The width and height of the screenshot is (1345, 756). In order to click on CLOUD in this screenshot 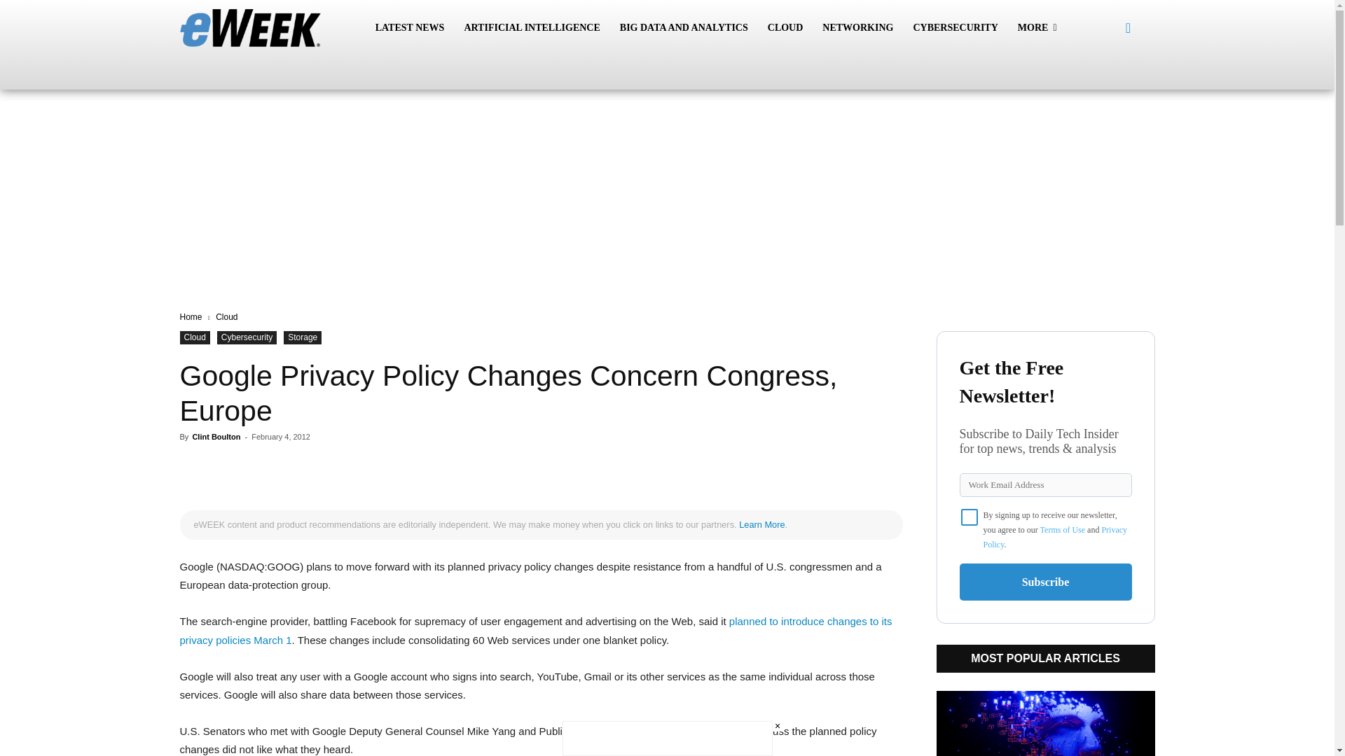, I will do `click(786, 28)`.